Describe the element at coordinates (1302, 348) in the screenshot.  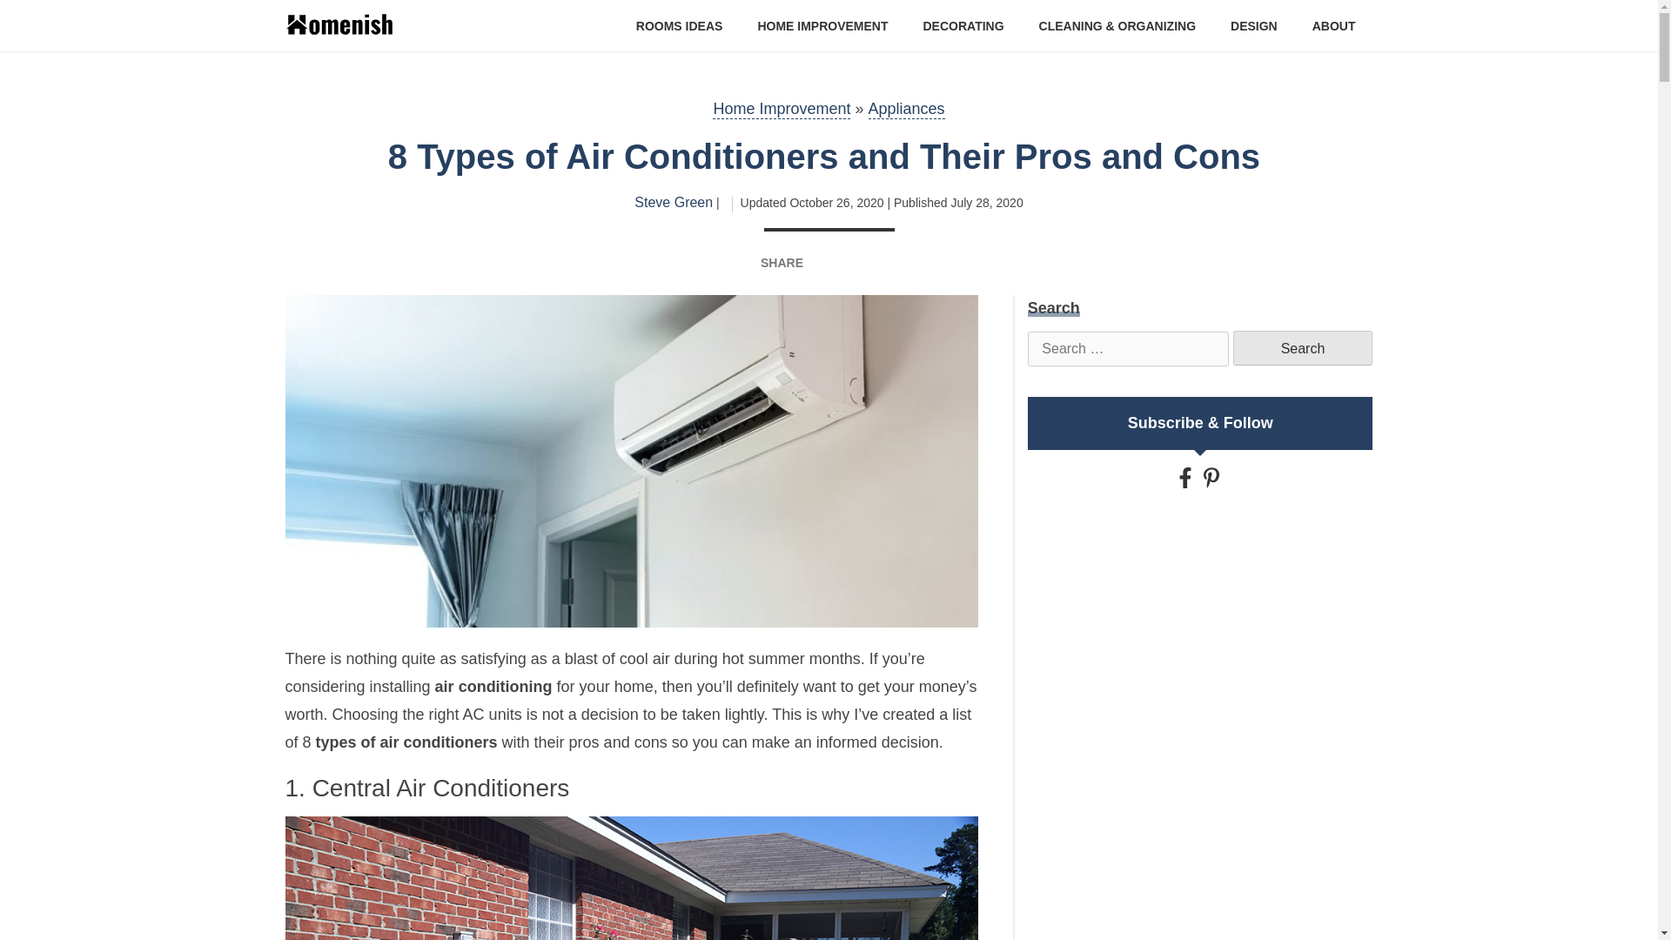
I see `Search` at that location.